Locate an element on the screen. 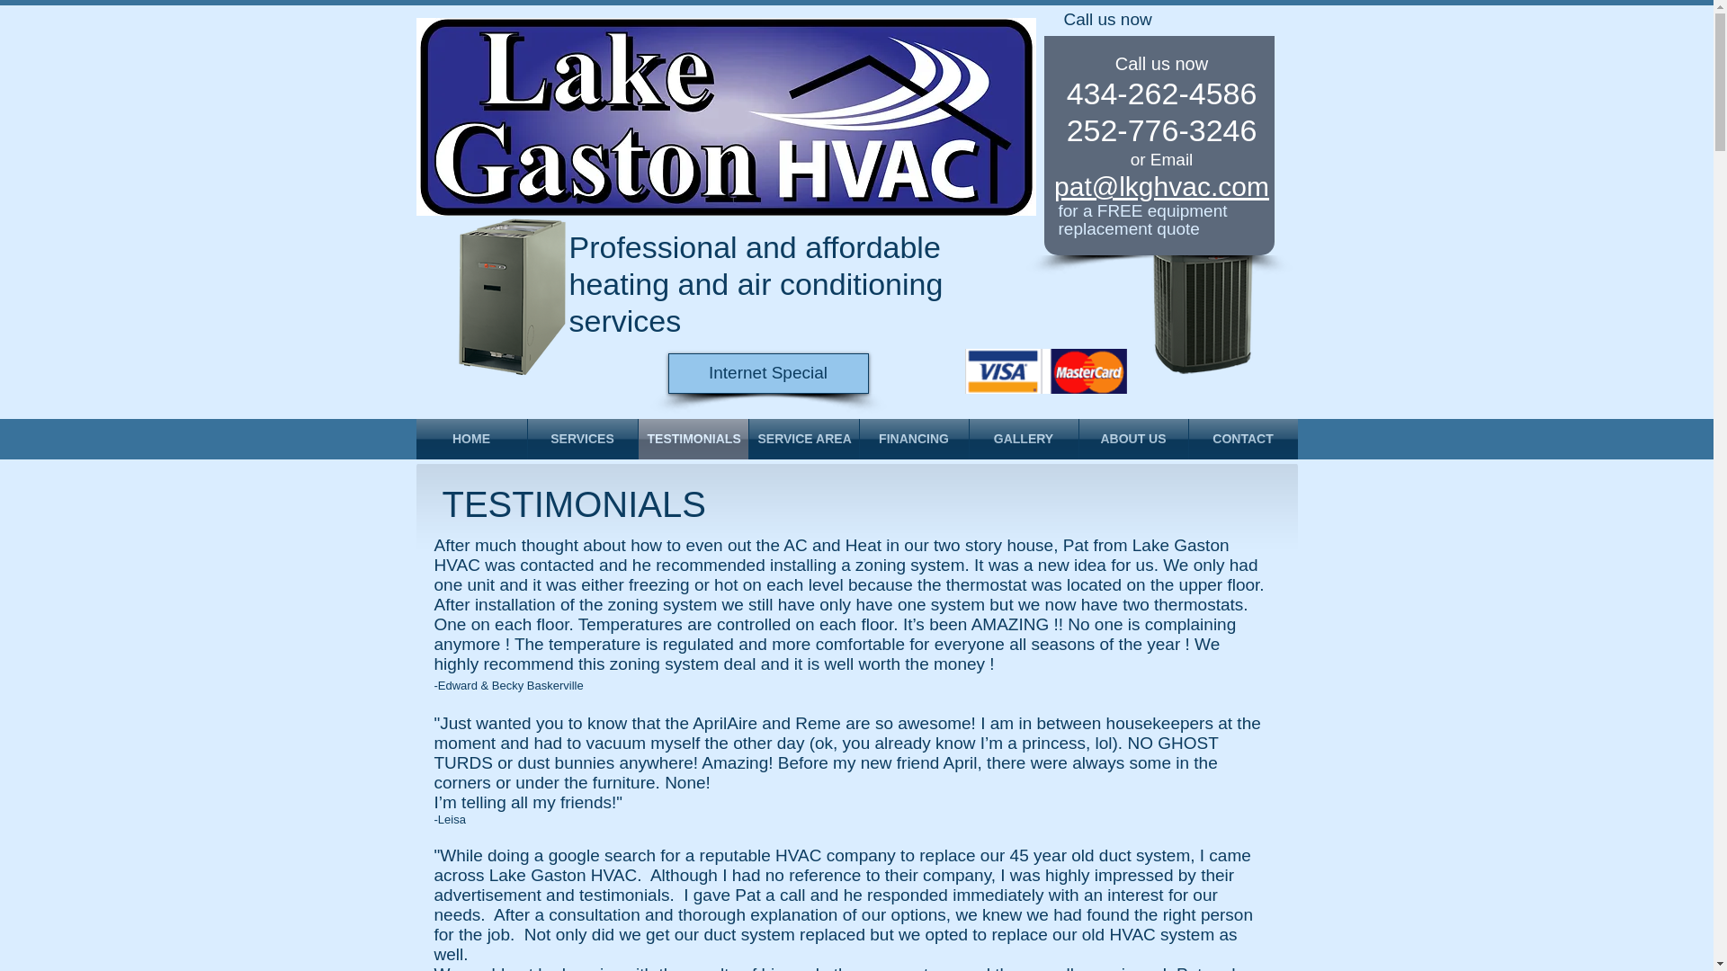  TESTIMONIALS is located at coordinates (693, 439).